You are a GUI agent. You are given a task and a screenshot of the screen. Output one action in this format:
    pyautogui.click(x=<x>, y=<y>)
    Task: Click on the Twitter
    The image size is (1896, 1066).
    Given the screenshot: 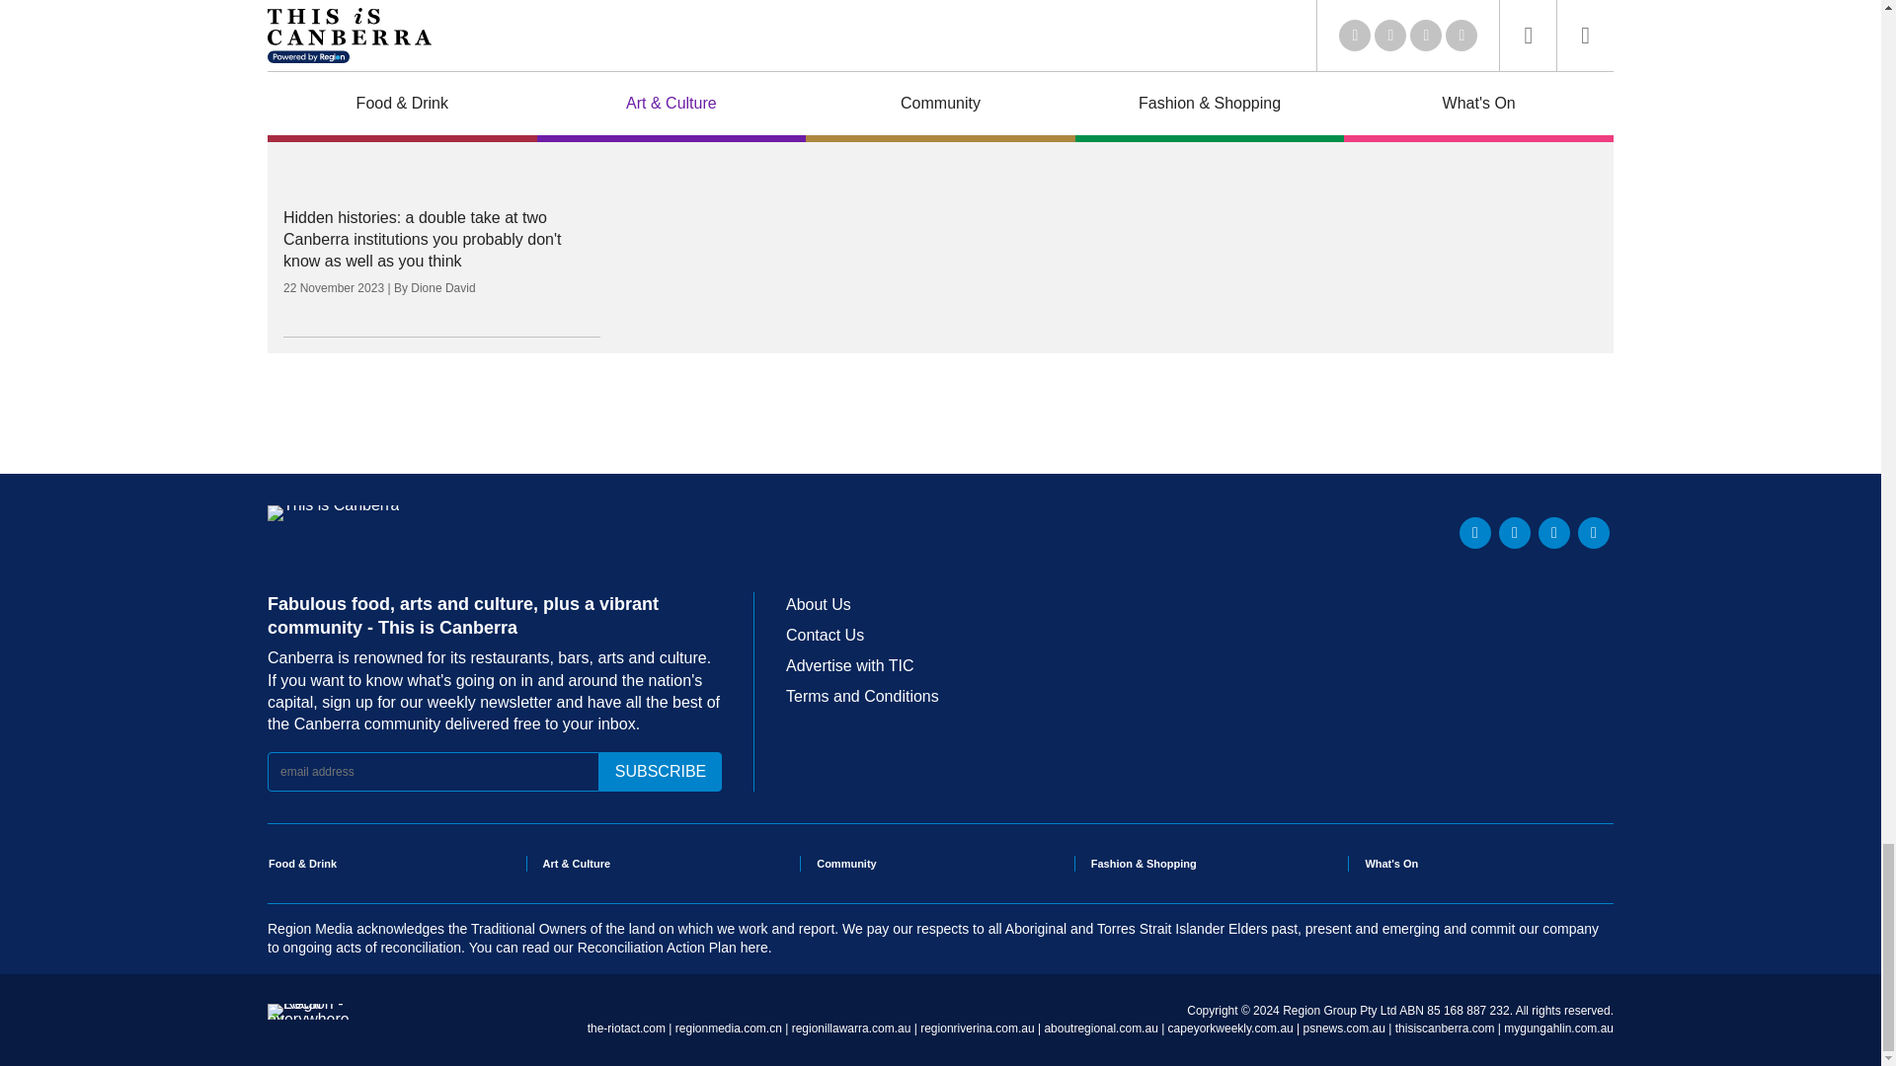 What is the action you would take?
    pyautogui.click(x=1475, y=533)
    